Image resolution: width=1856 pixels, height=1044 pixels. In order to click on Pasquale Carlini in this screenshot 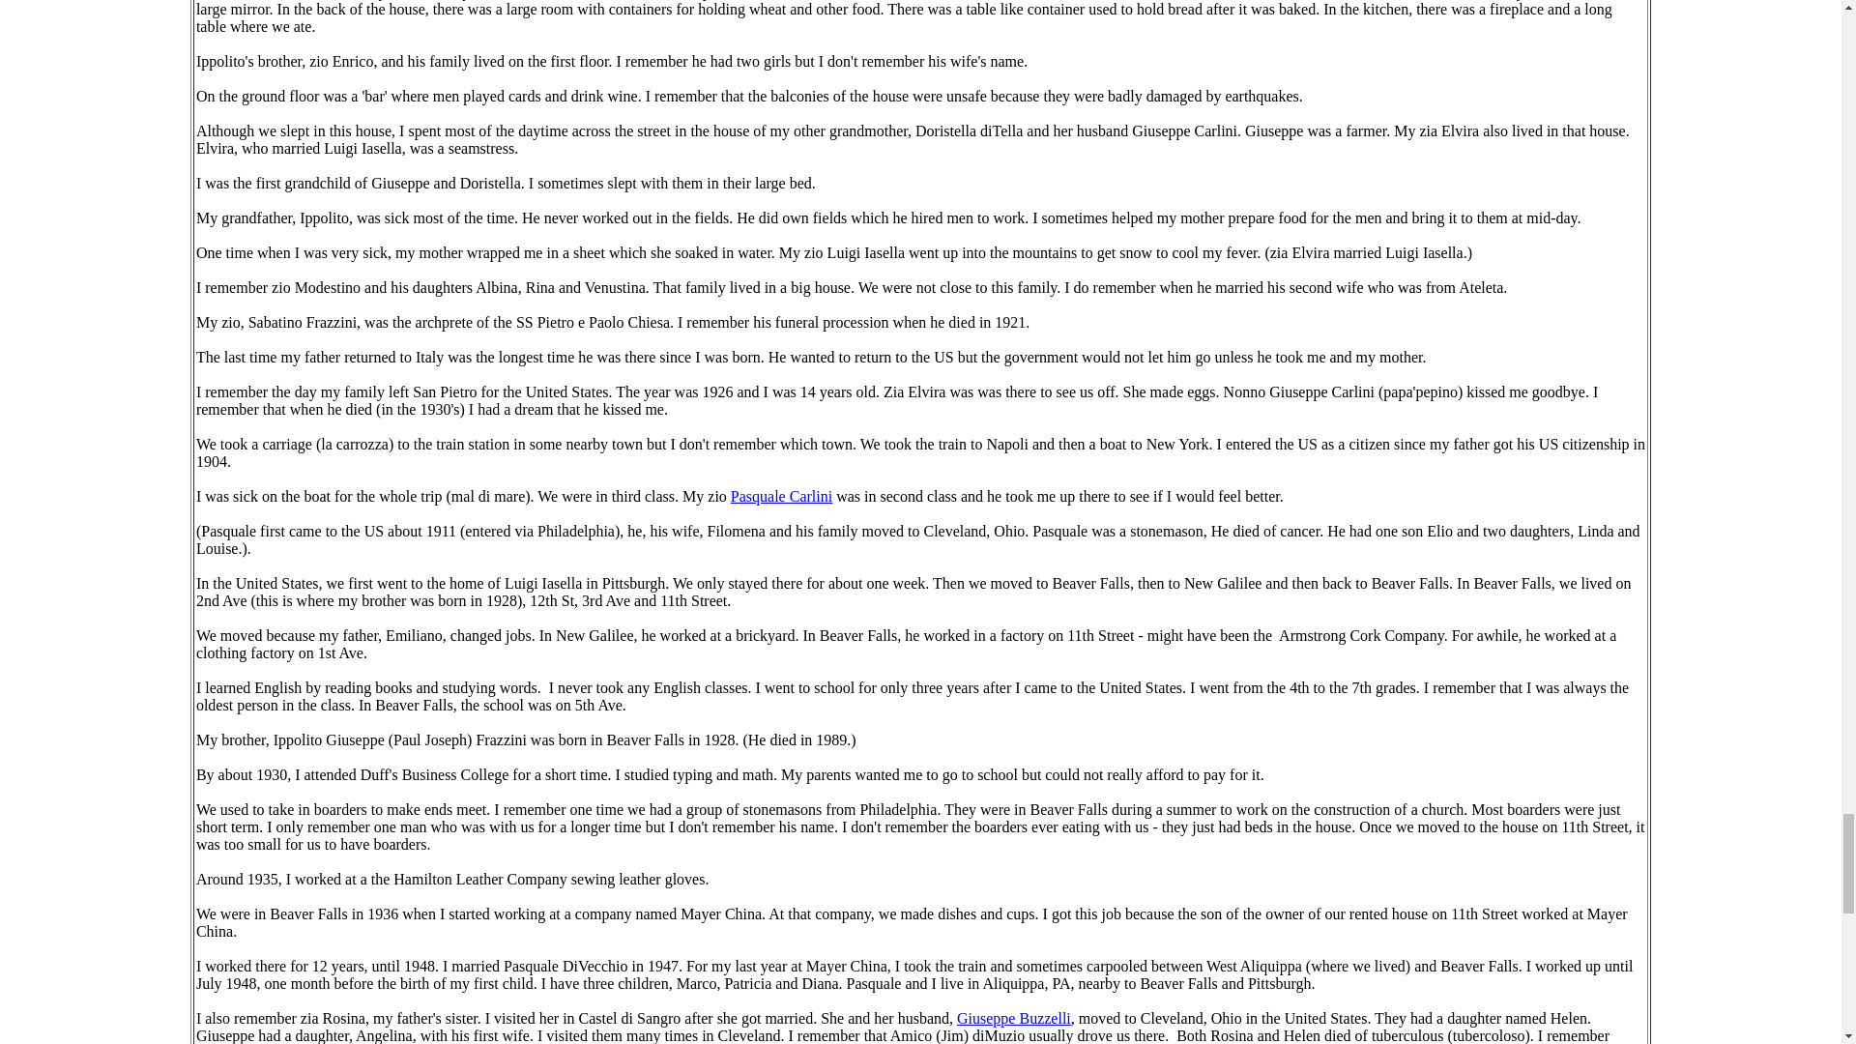, I will do `click(781, 496)`.